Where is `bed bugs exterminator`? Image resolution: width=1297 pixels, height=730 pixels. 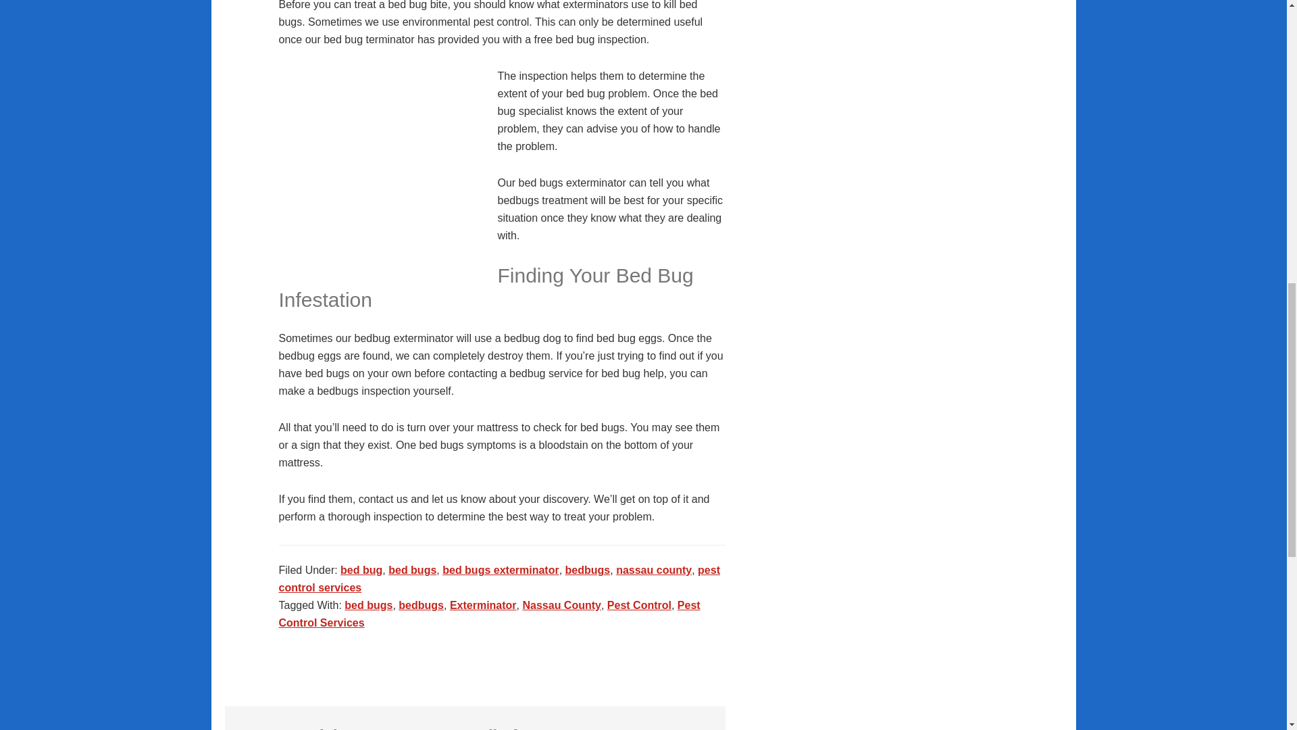 bed bugs exterminator is located at coordinates (500, 570).